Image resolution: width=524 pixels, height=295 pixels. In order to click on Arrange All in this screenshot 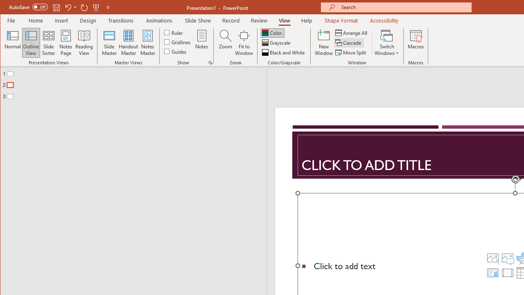, I will do `click(352, 33)`.